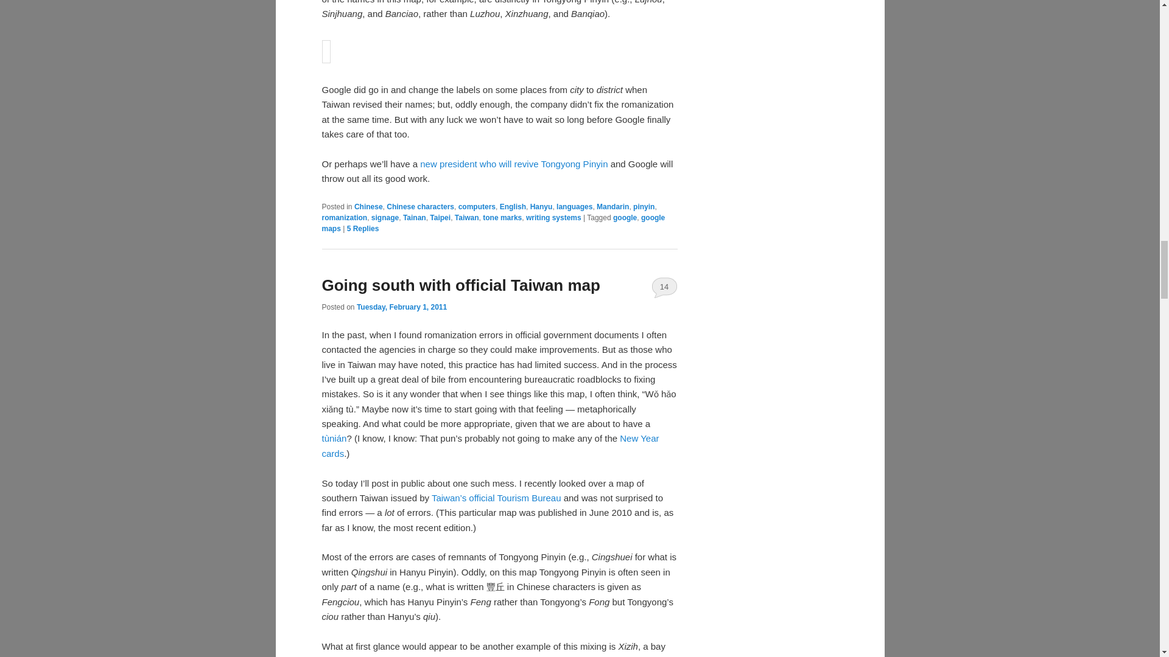 The width and height of the screenshot is (1169, 657). Describe the element at coordinates (440, 218) in the screenshot. I see `Taipei` at that location.